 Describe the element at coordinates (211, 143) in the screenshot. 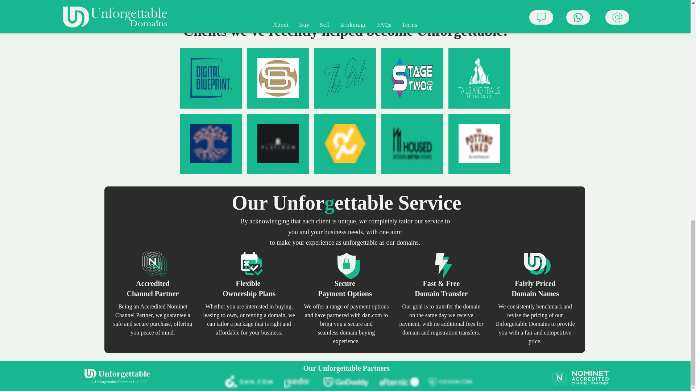

I see `COL.co.uk` at that location.